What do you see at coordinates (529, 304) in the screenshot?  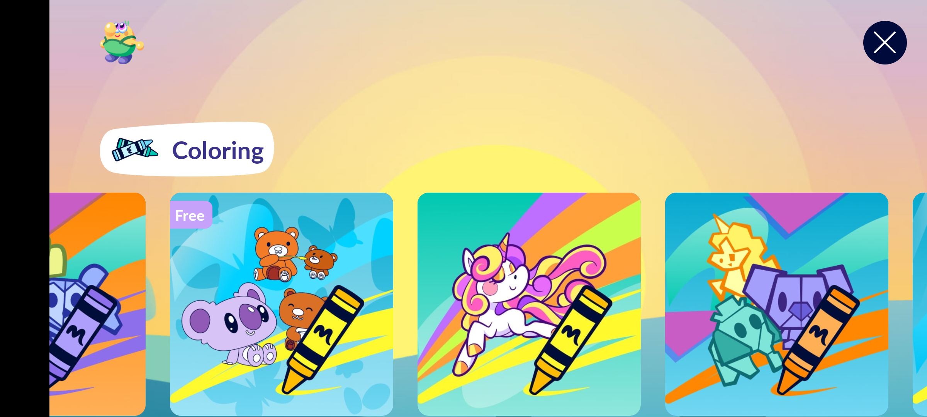 I see `Featured Content` at bounding box center [529, 304].